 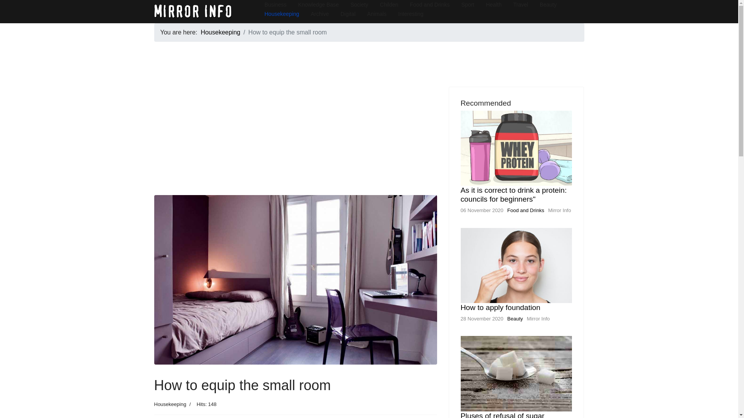 I want to click on As it is correct to drink a protein: councils for beginners", so click(x=513, y=194).